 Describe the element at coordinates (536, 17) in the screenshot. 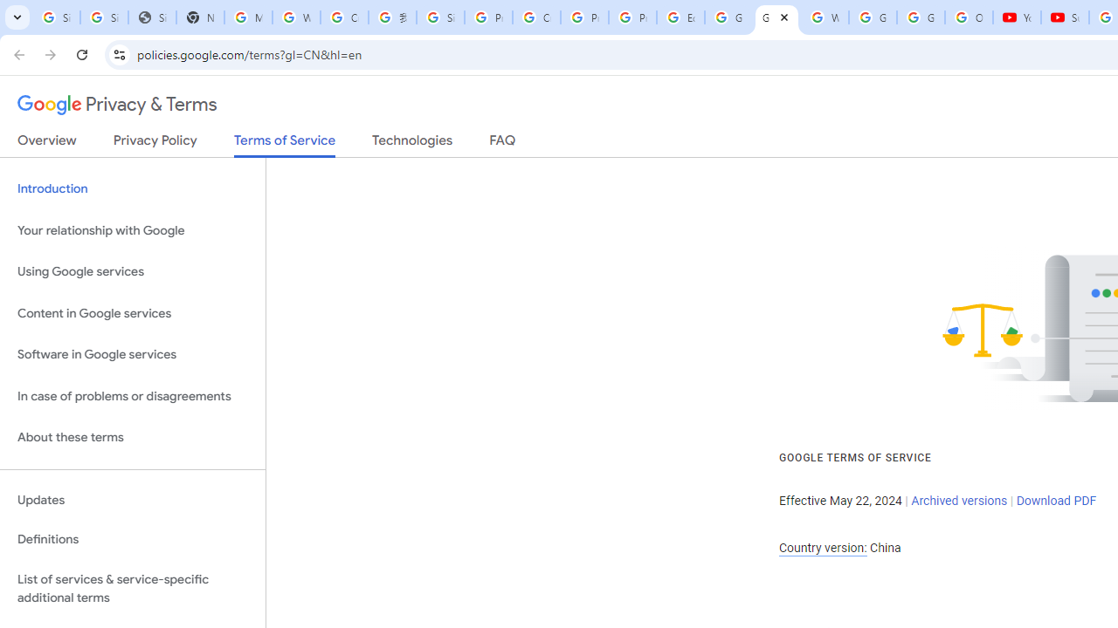

I see `Create your Google Account` at that location.